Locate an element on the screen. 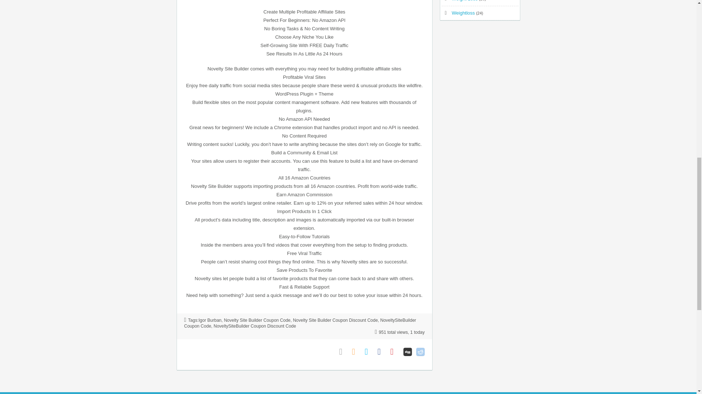  NoveltySiteBuilder Coupon Code is located at coordinates (300, 323).